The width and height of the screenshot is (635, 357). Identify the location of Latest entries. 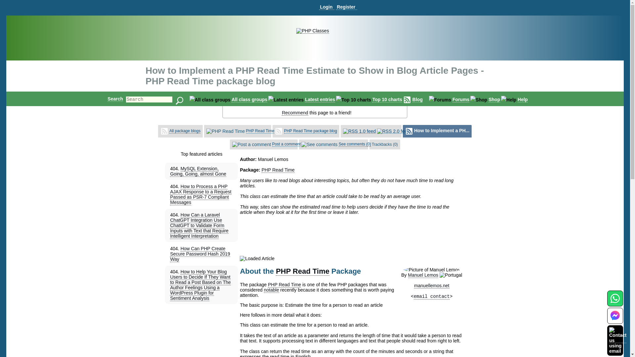
(320, 99).